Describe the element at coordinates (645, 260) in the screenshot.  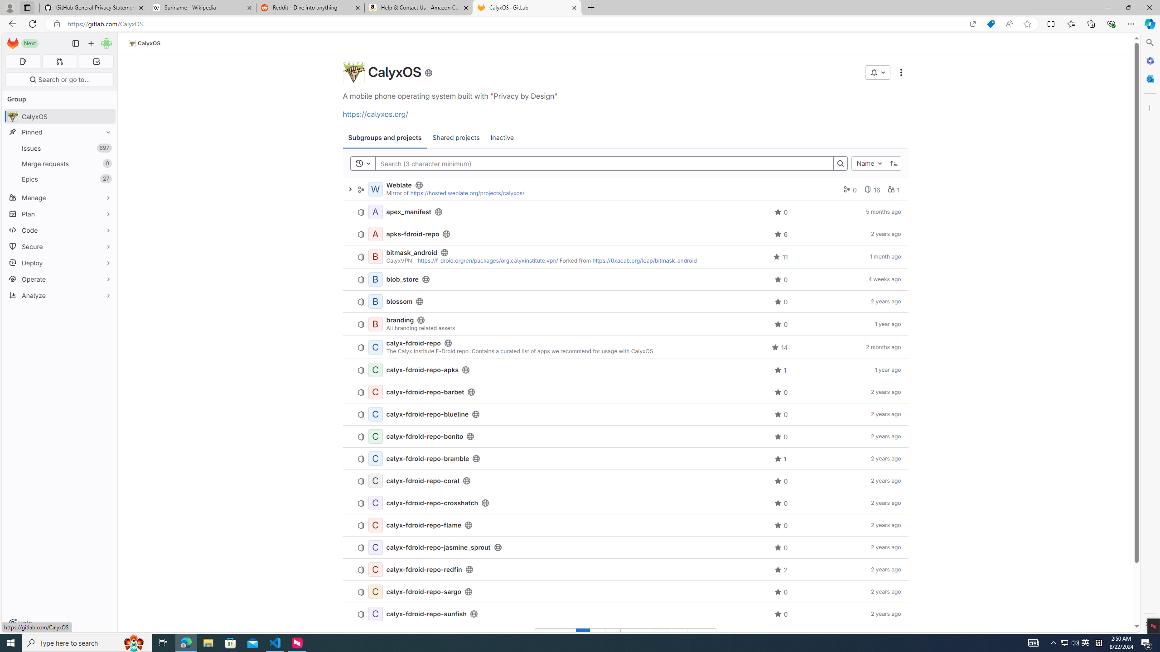
I see `https://0xacab.org/leap/bitmask_android` at that location.